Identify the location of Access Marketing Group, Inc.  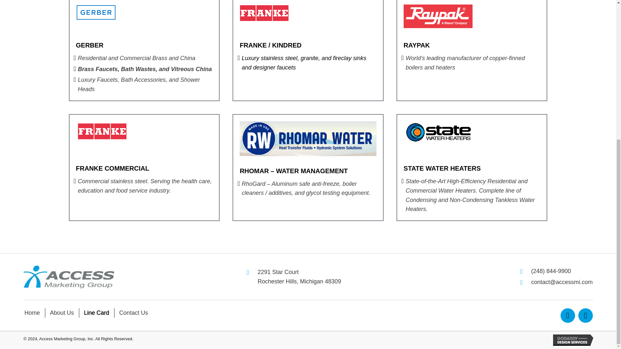
(112, 168).